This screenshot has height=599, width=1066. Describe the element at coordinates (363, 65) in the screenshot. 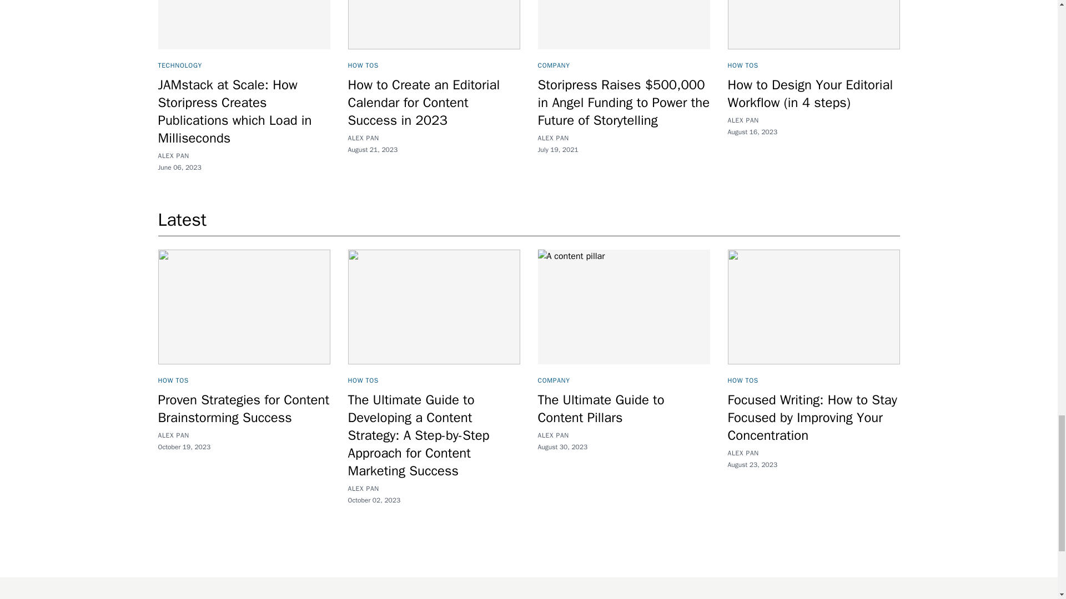

I see `HOW TOS` at that location.